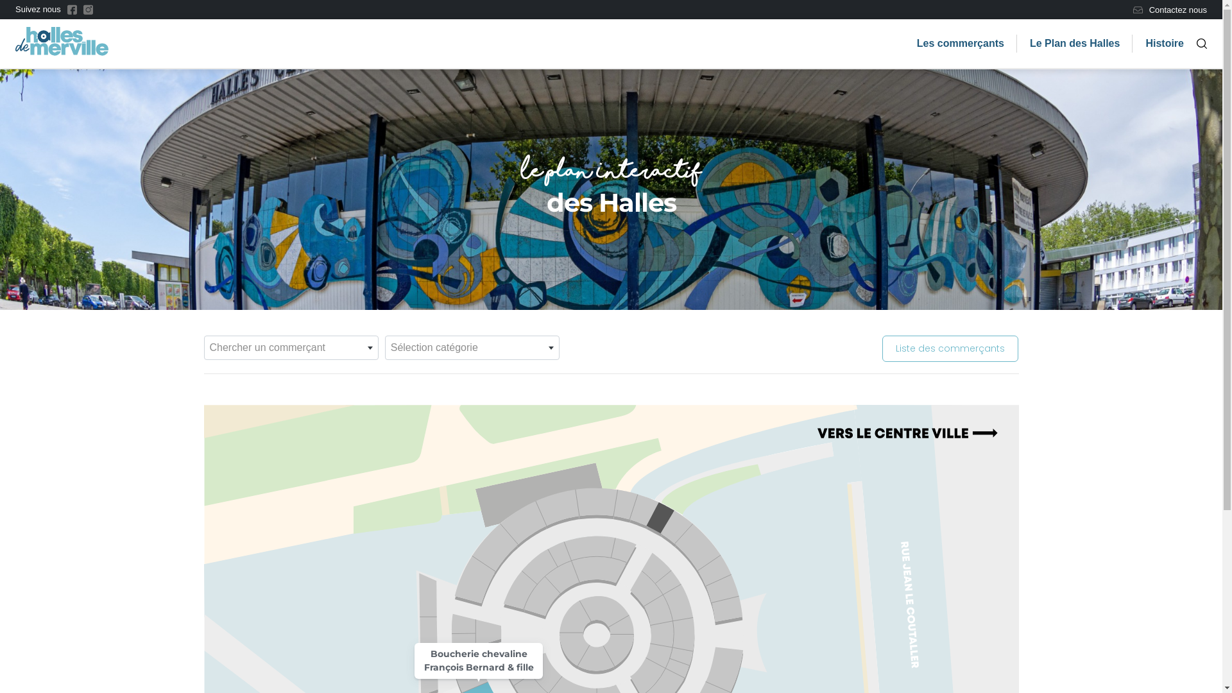  Describe the element at coordinates (1170, 10) in the screenshot. I see `Contactez nous` at that location.